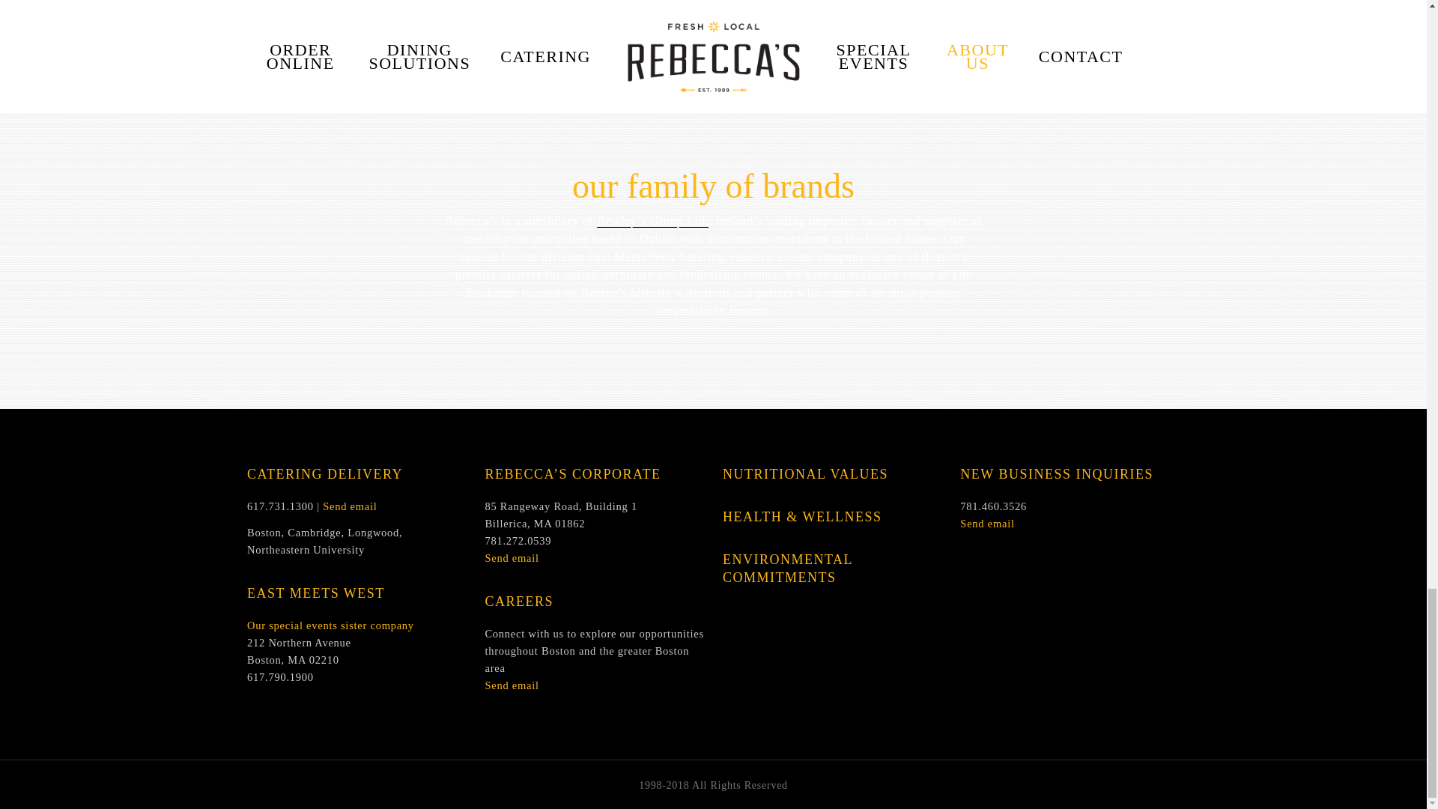  Describe the element at coordinates (788, 568) in the screenshot. I see `ENVIRONMENTAL COMMITMENTS` at that location.